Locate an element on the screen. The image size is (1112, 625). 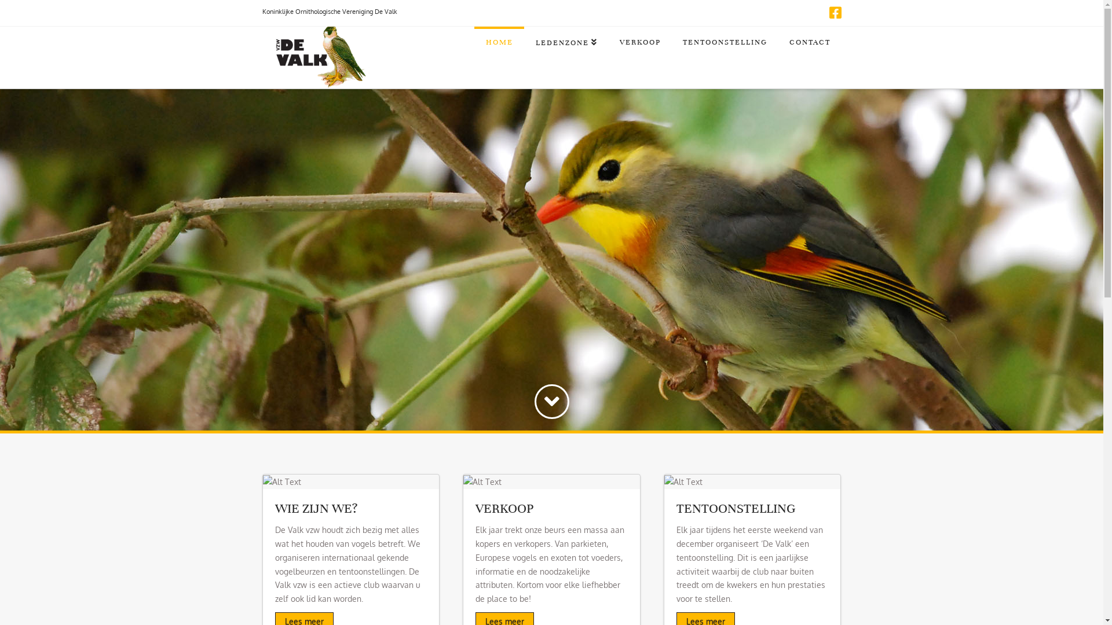
Facebook is located at coordinates (835, 13).